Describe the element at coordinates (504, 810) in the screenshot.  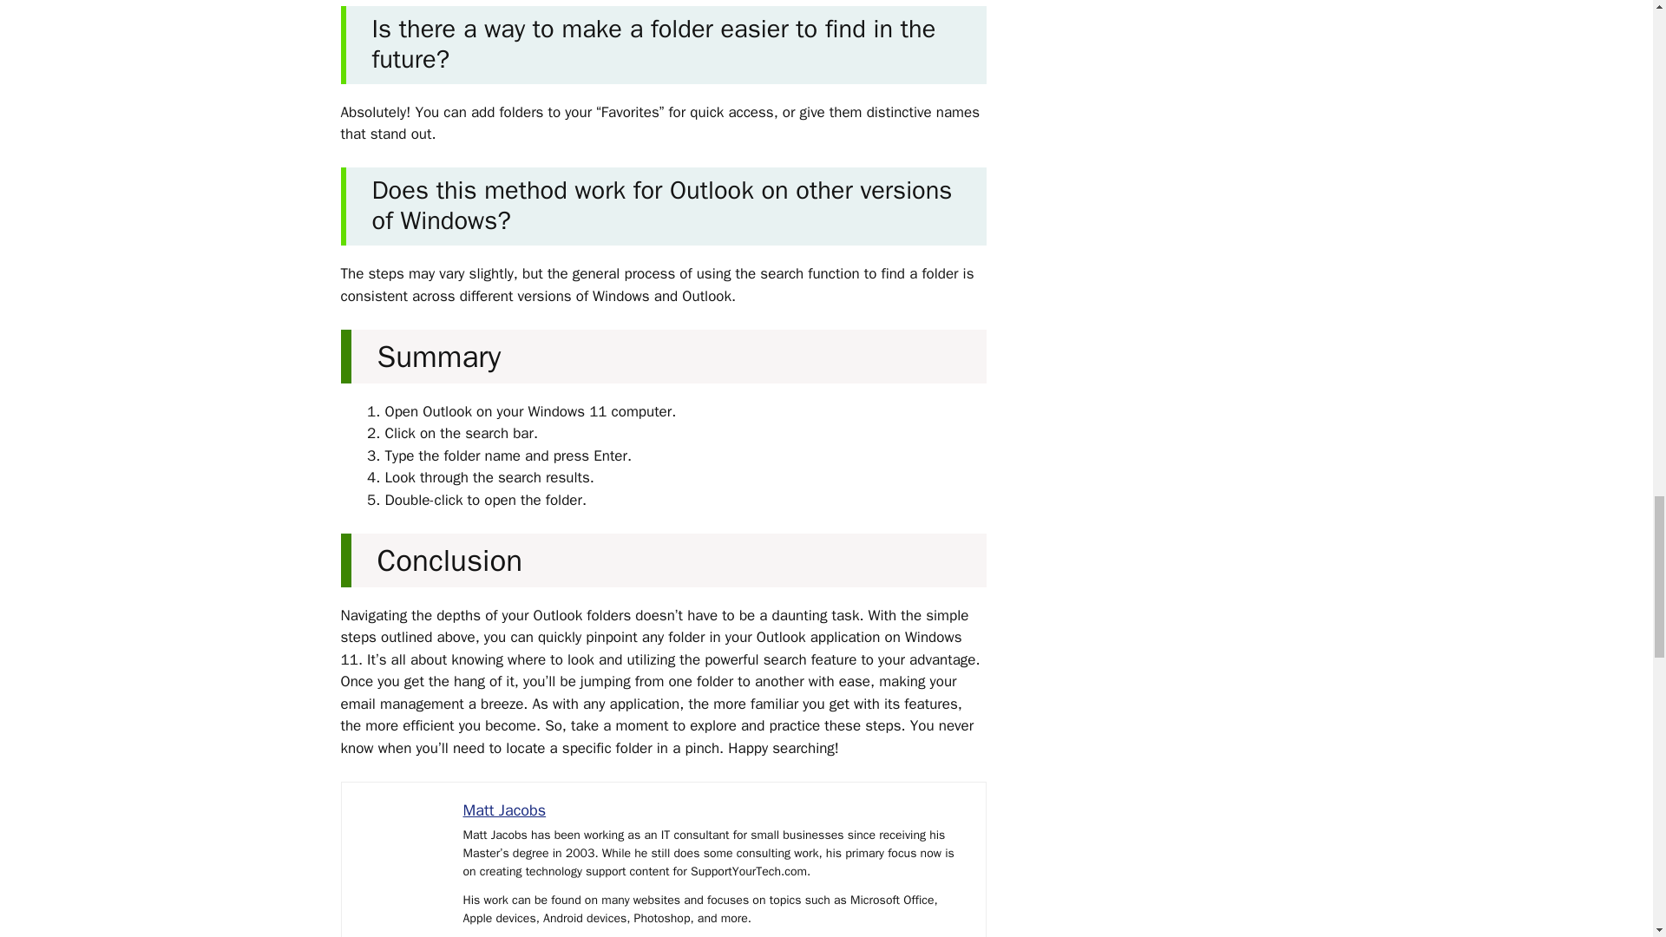
I see `Matt Jacobs` at that location.